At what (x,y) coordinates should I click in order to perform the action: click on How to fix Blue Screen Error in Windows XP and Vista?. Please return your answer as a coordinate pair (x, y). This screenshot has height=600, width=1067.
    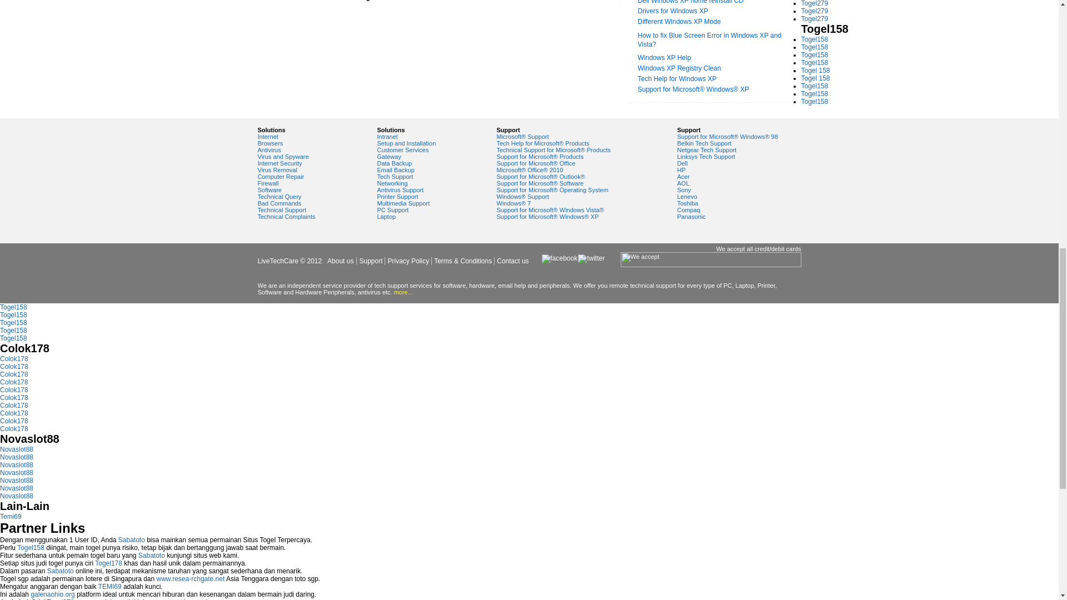
    Looking at the image, I should click on (710, 40).